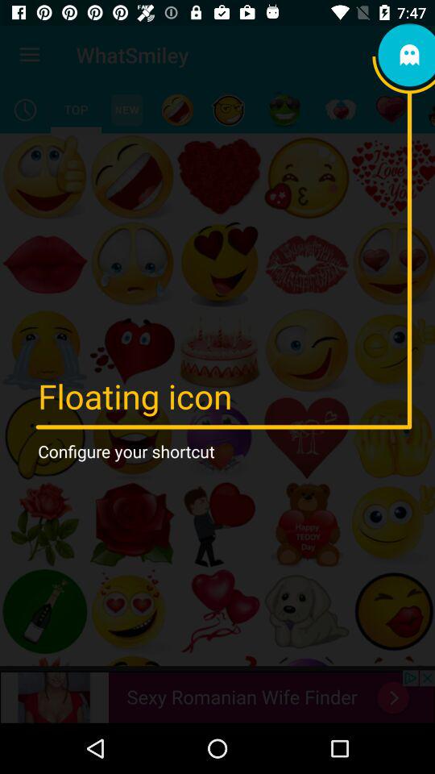 This screenshot has height=774, width=435. I want to click on go to history, so click(26, 110).